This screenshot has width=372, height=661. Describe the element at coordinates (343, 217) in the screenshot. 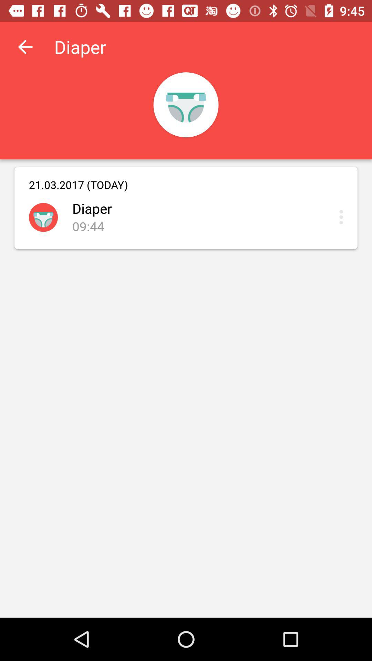

I see `selct the option` at that location.